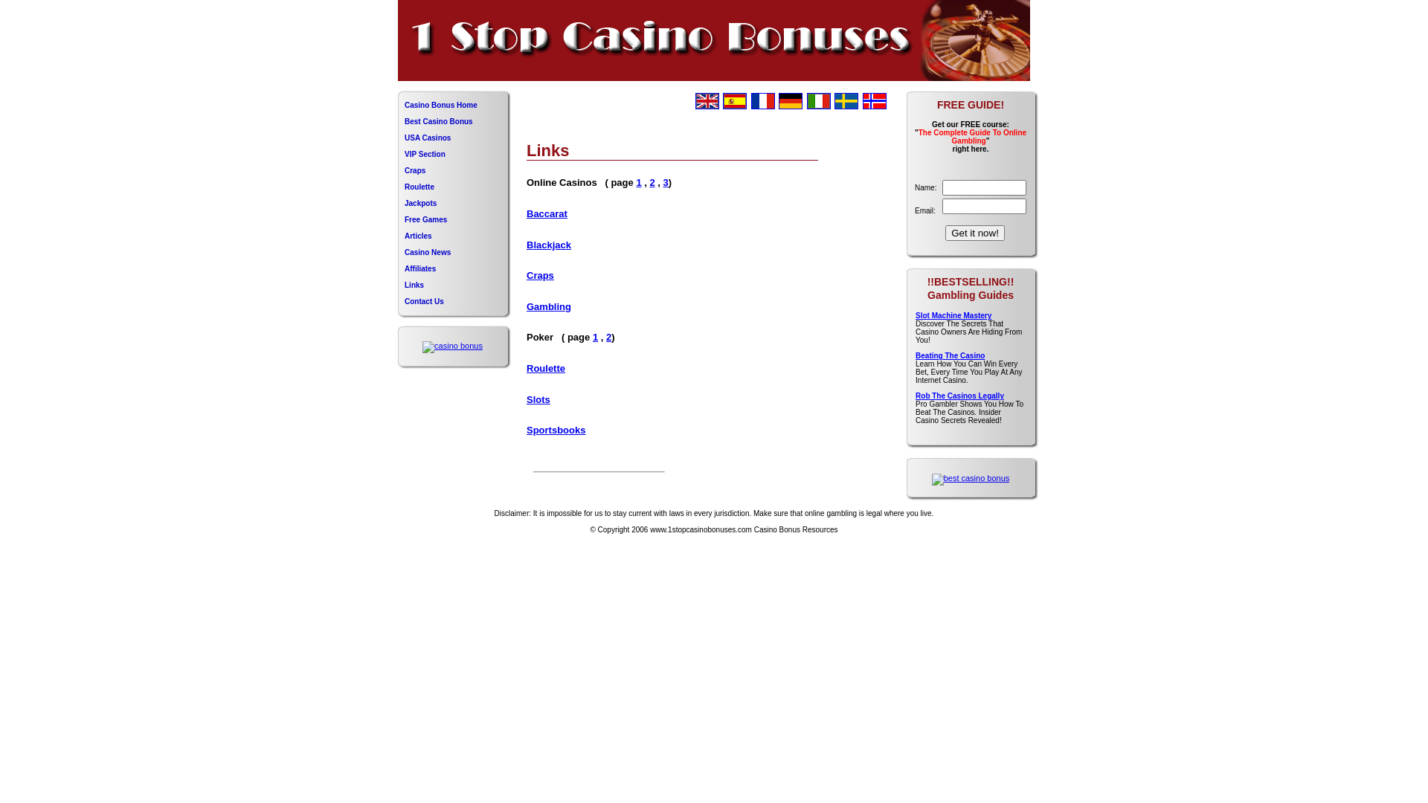  Describe the element at coordinates (549, 306) in the screenshot. I see `Gambling` at that location.